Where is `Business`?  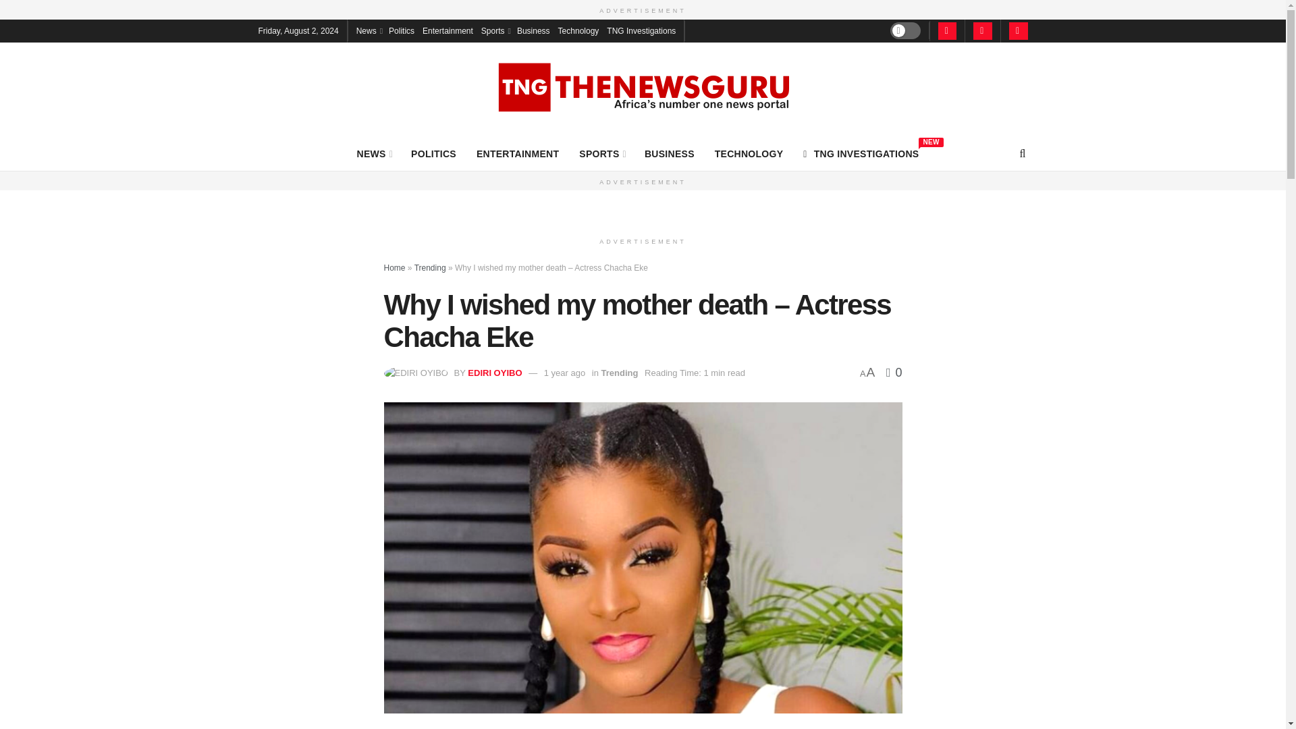 Business is located at coordinates (533, 30).